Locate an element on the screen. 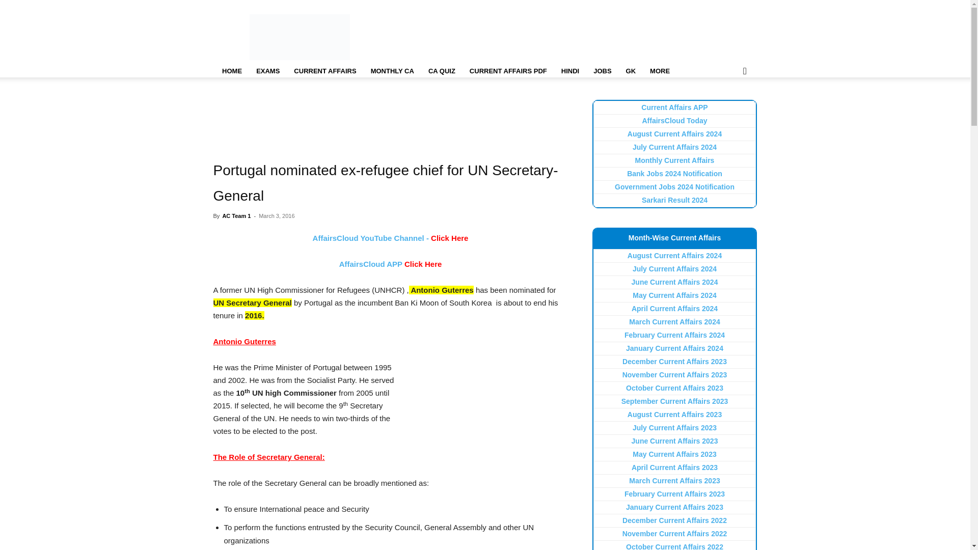 The width and height of the screenshot is (978, 550). Current Affairs Quiz is located at coordinates (442, 71).